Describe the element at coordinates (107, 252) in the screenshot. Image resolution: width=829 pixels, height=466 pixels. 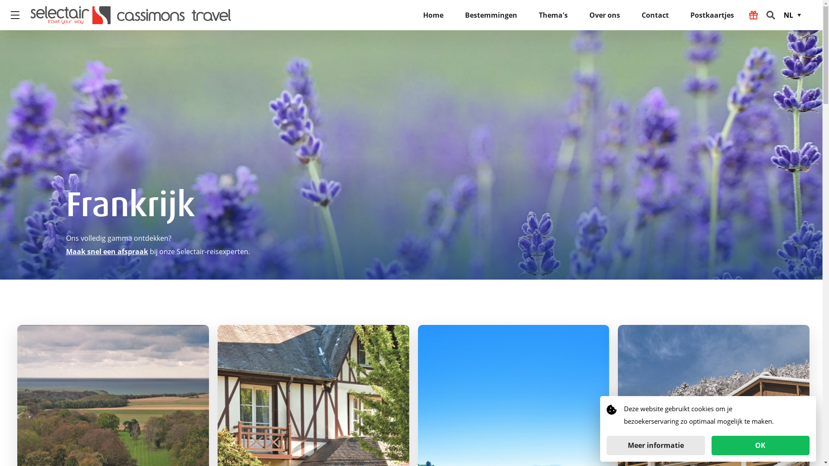
I see `Maak snel een afspraak` at that location.